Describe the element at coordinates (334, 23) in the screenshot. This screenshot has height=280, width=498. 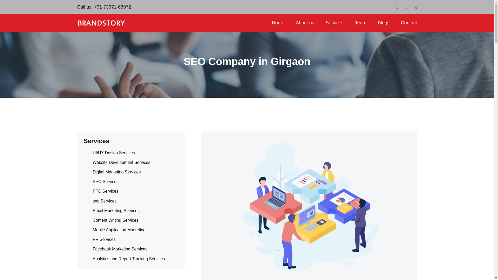
I see `Services` at that location.